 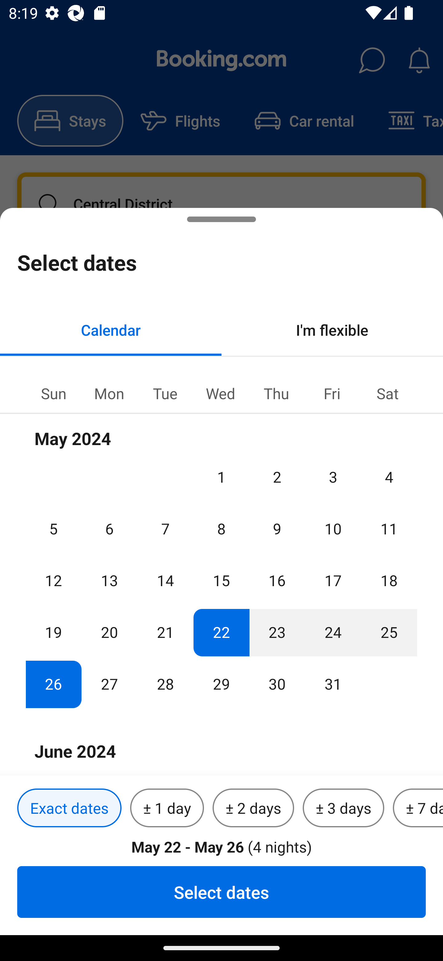 I want to click on I'm flexible, so click(x=332, y=330).